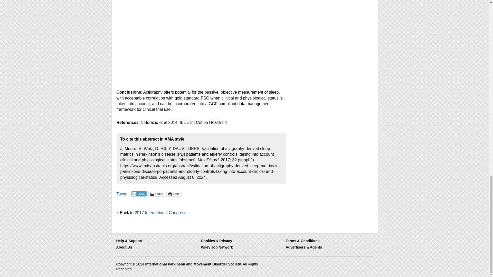  I want to click on Share, so click(139, 194).